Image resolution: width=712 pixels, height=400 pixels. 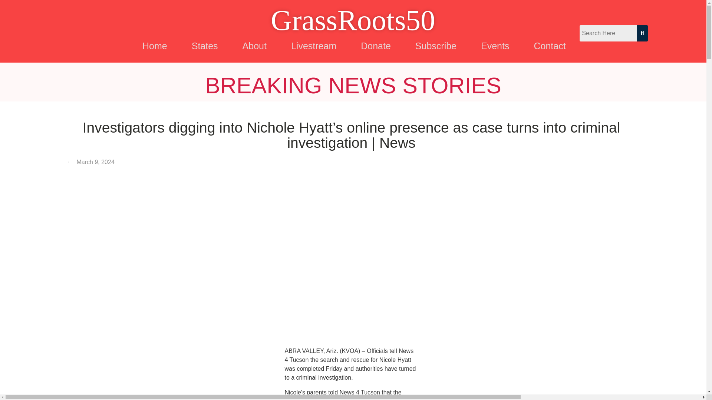 I want to click on States, so click(x=205, y=46).